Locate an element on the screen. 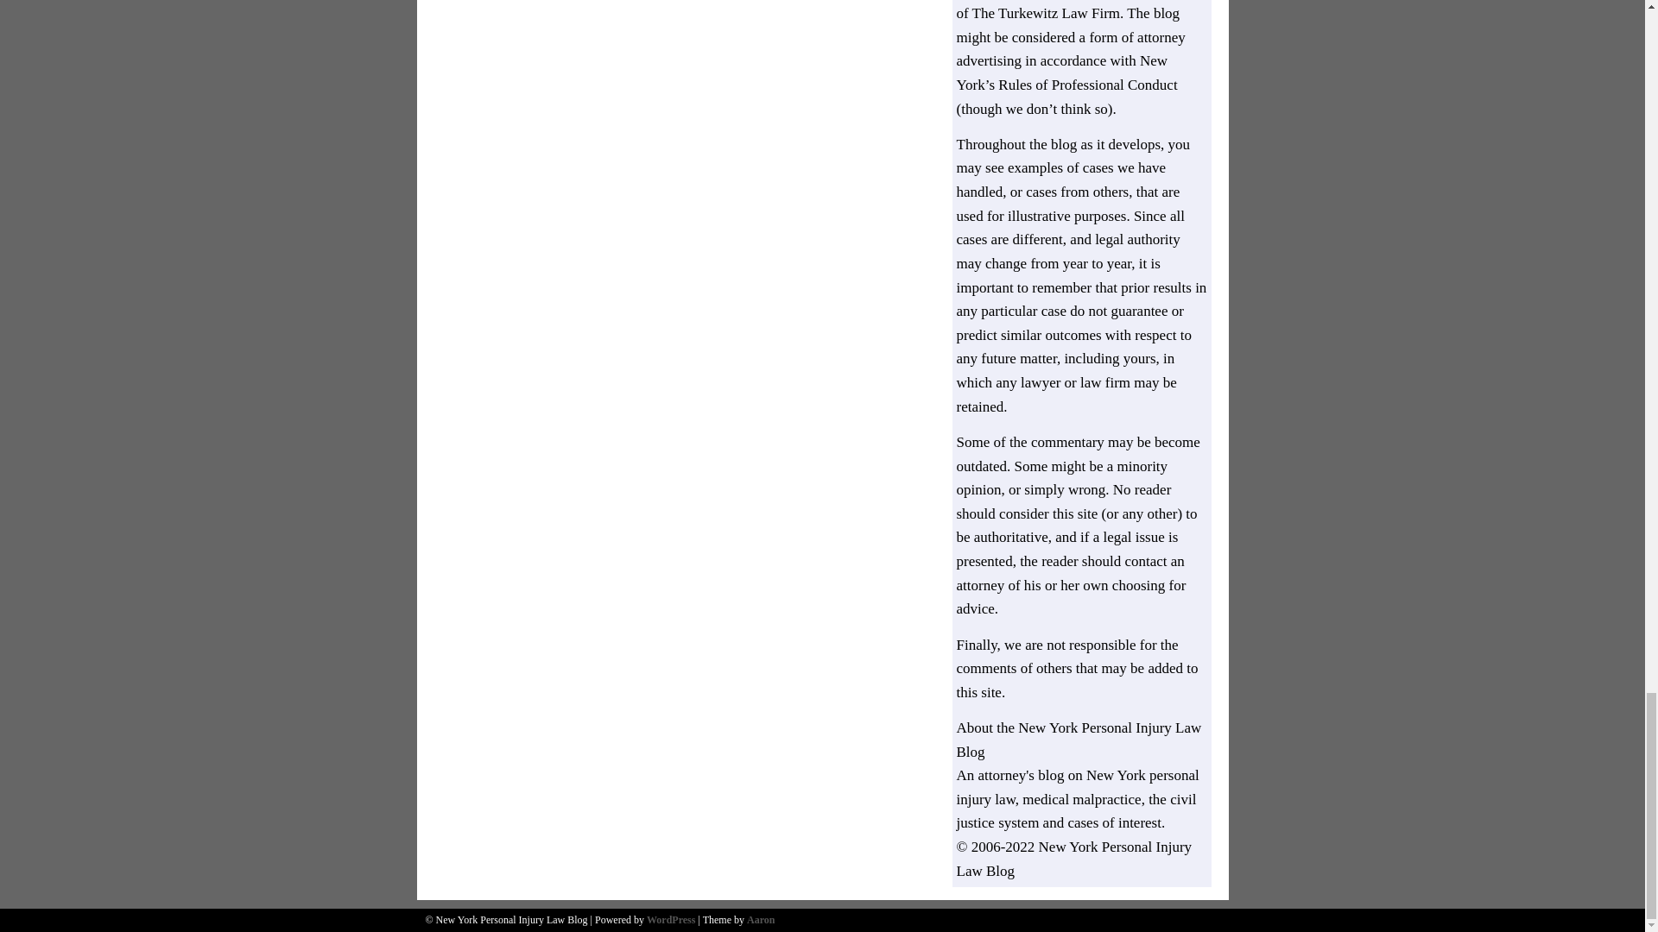  Semantic Personal Publishing Platform is located at coordinates (670, 920).